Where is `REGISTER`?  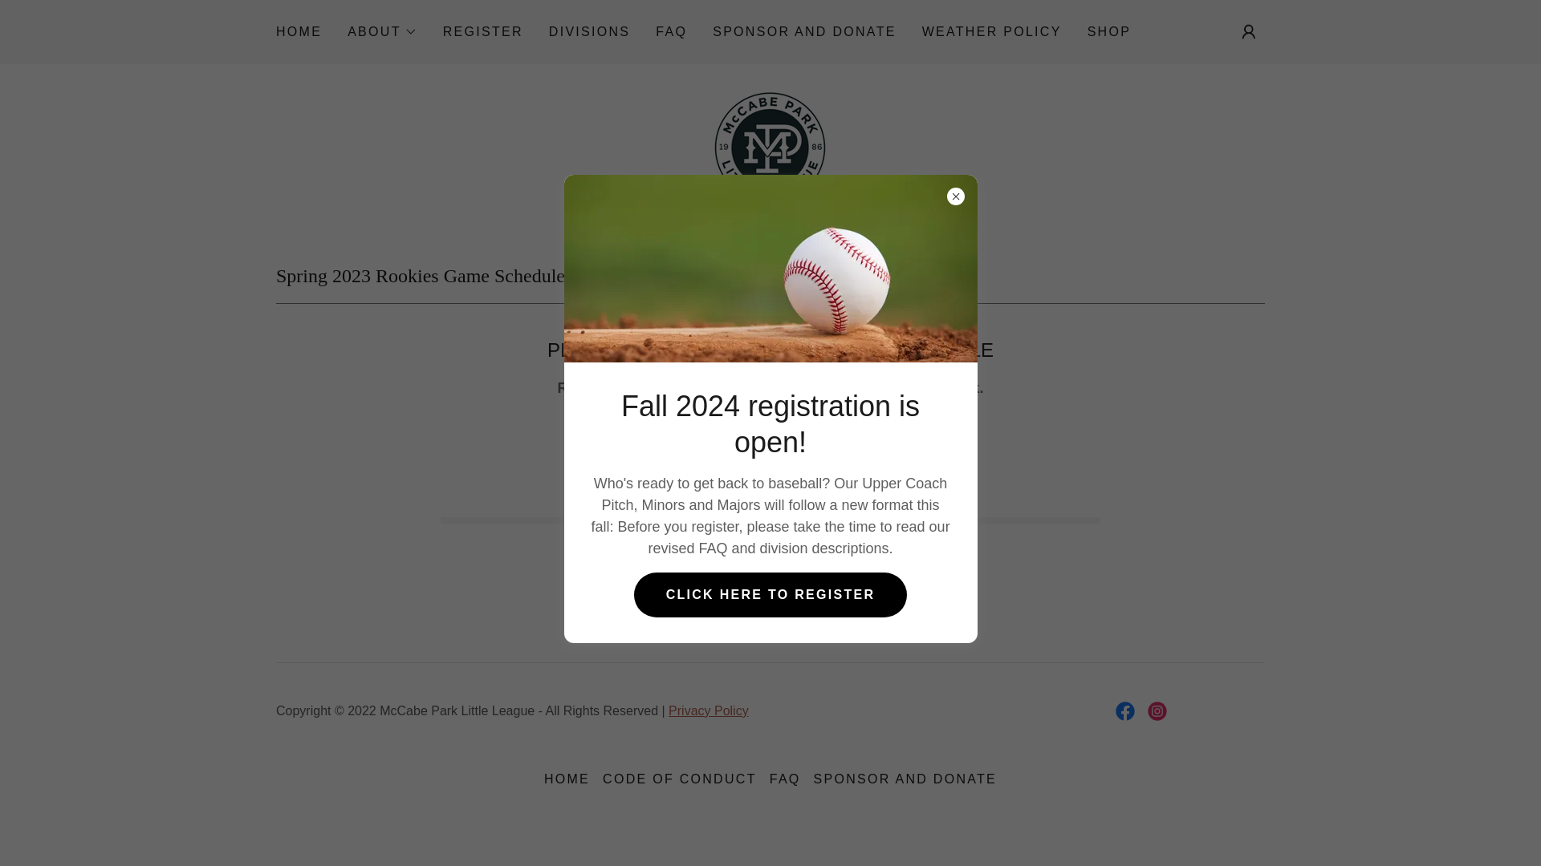
REGISTER is located at coordinates (483, 32).